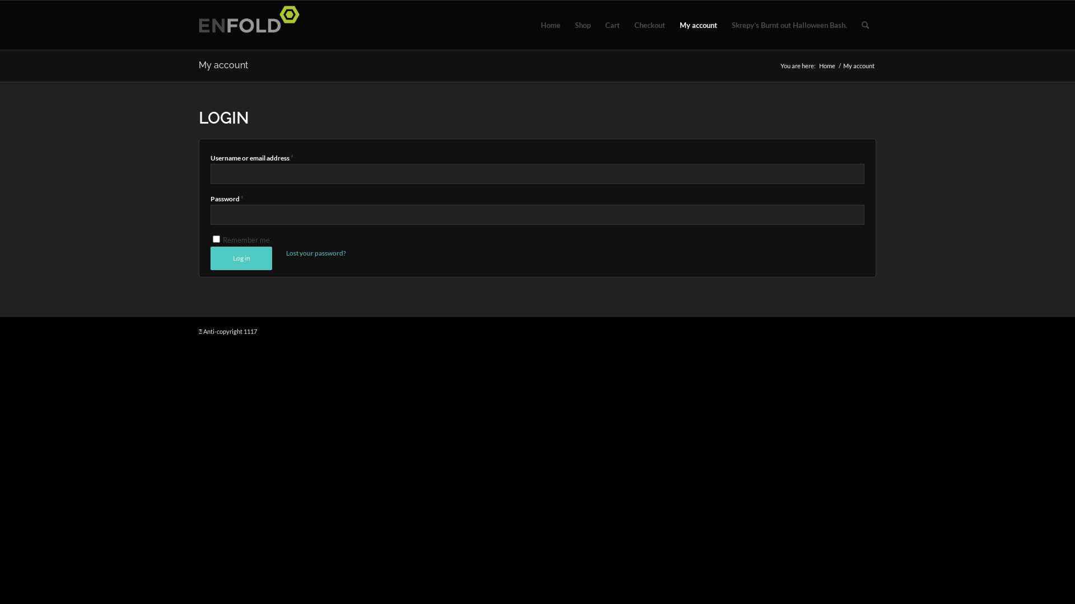 The image size is (1075, 604). Describe the element at coordinates (582, 25) in the screenshot. I see `Shop` at that location.